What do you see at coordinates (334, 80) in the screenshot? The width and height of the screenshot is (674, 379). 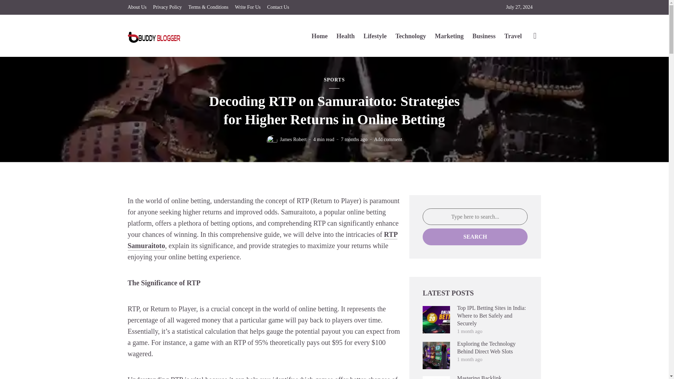 I see `SPORTS` at bounding box center [334, 80].